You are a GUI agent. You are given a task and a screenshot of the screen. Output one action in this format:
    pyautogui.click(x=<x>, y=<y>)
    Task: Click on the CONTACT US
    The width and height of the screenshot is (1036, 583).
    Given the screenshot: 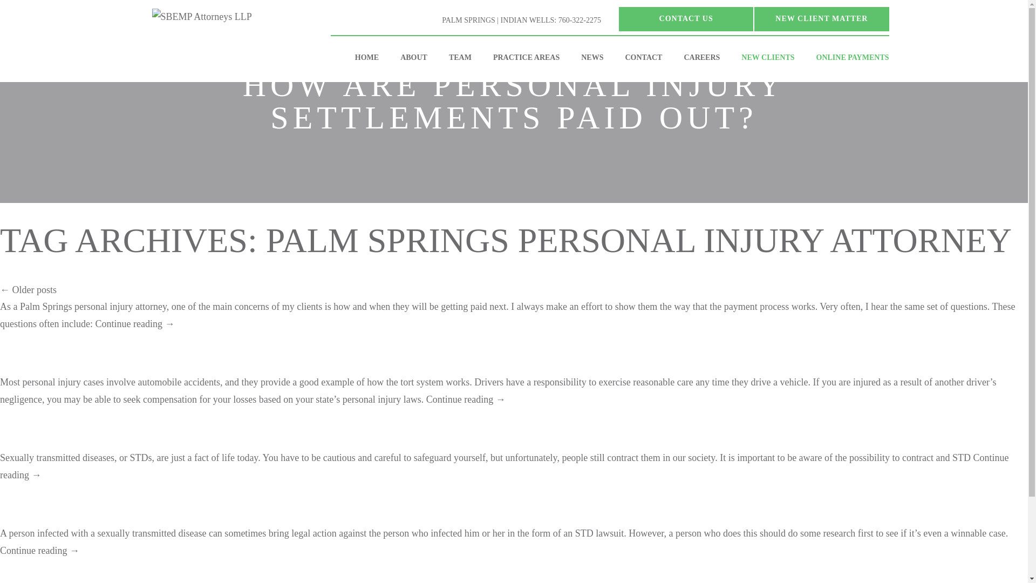 What is the action you would take?
    pyautogui.click(x=685, y=19)
    